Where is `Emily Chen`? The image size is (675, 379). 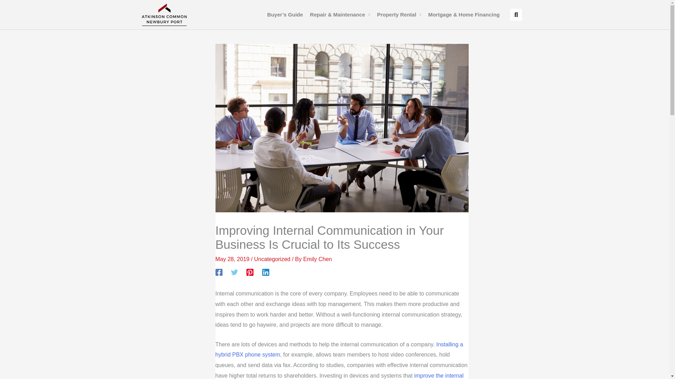
Emily Chen is located at coordinates (317, 259).